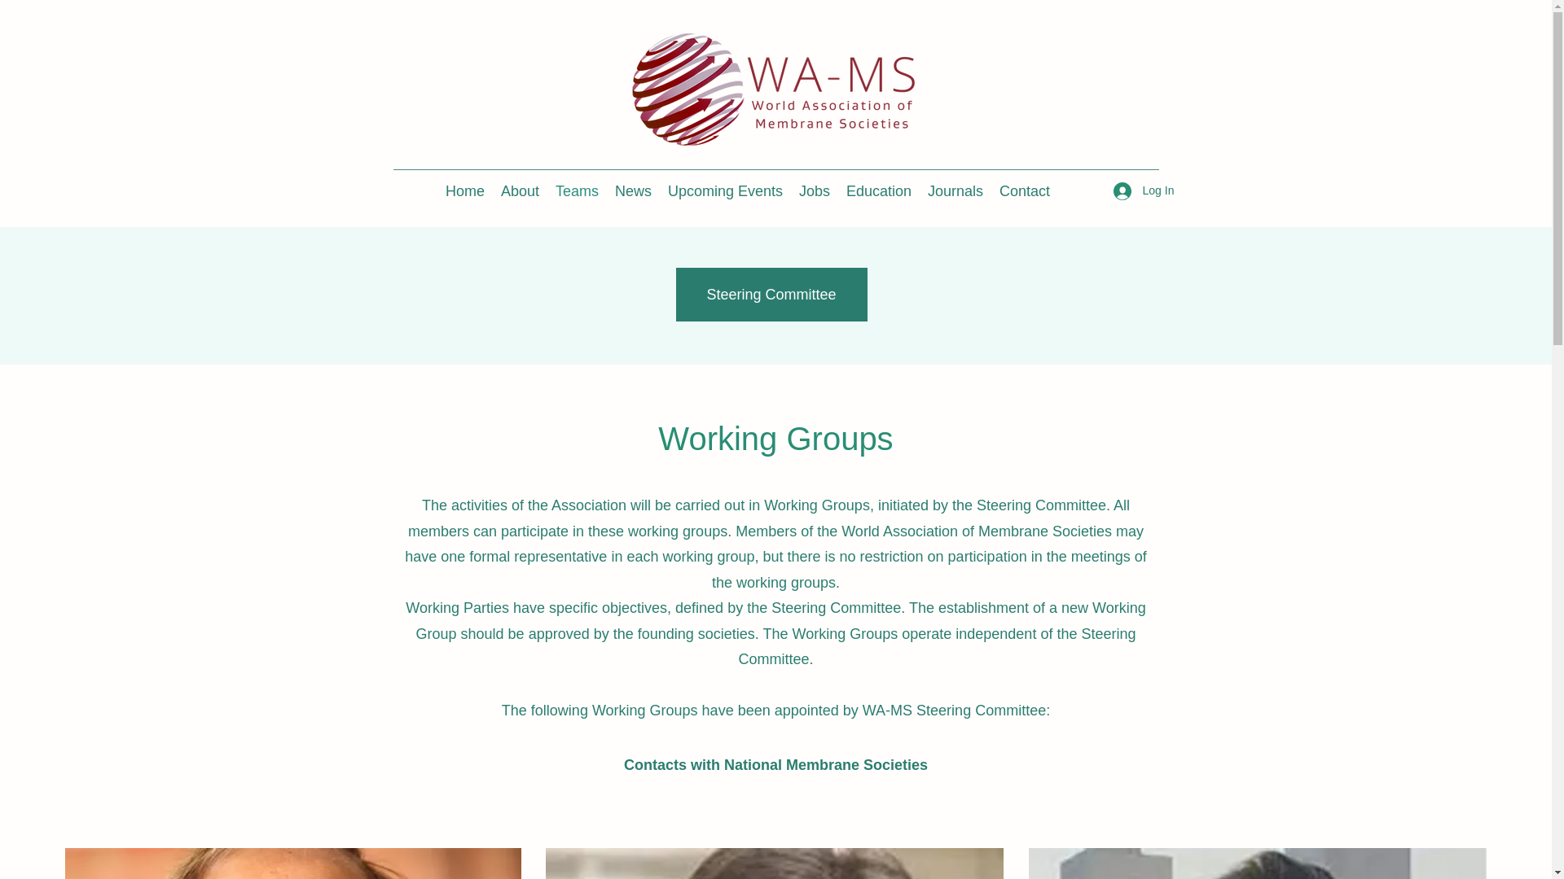 Image resolution: width=1564 pixels, height=879 pixels. Describe the element at coordinates (955, 190) in the screenshot. I see `Journals` at that location.